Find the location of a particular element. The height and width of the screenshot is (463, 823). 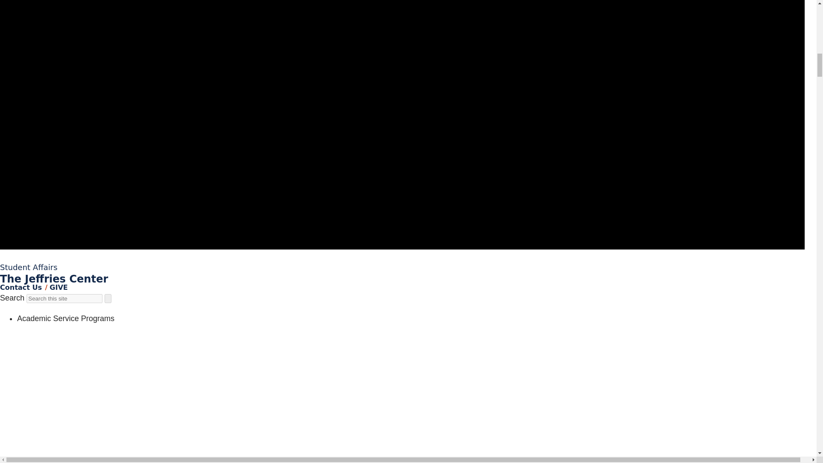

Contact Us is located at coordinates (21, 287).